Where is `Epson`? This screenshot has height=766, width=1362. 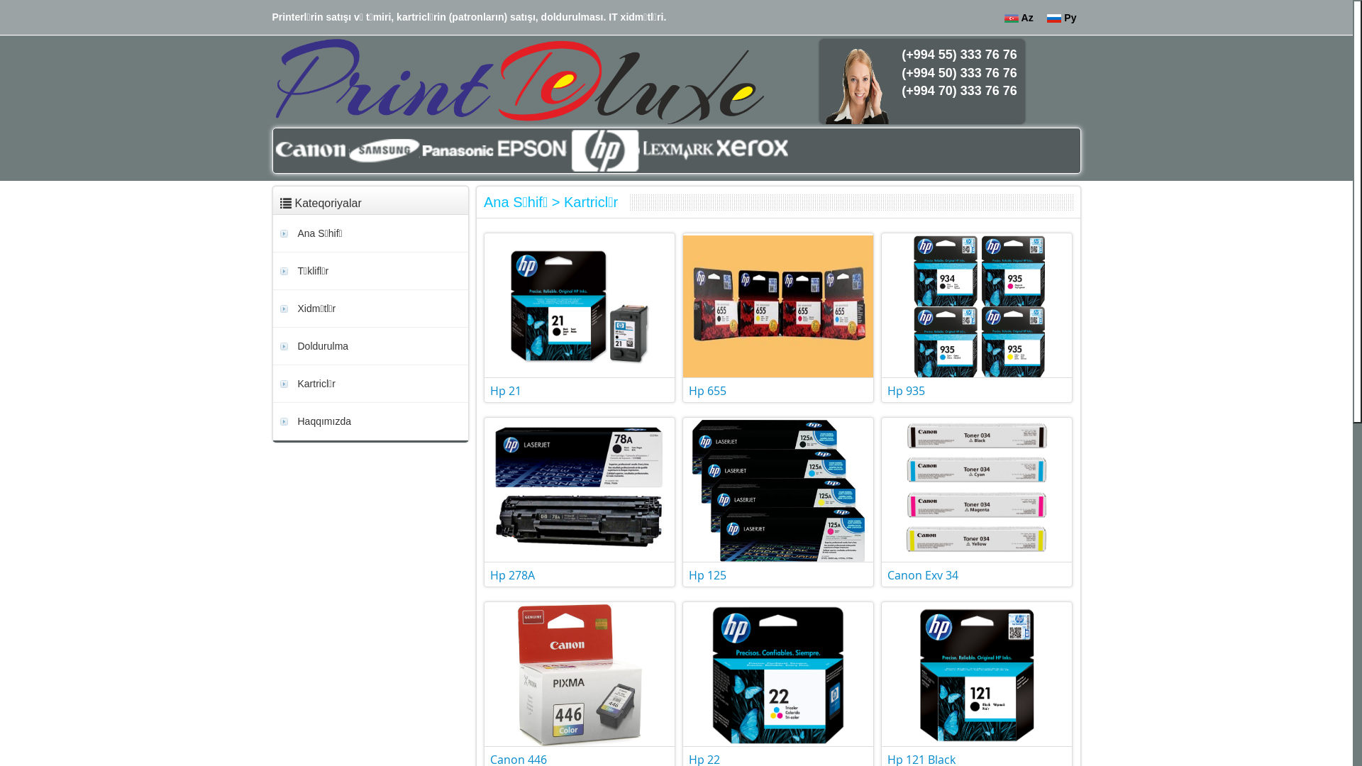 Epson is located at coordinates (541, 150).